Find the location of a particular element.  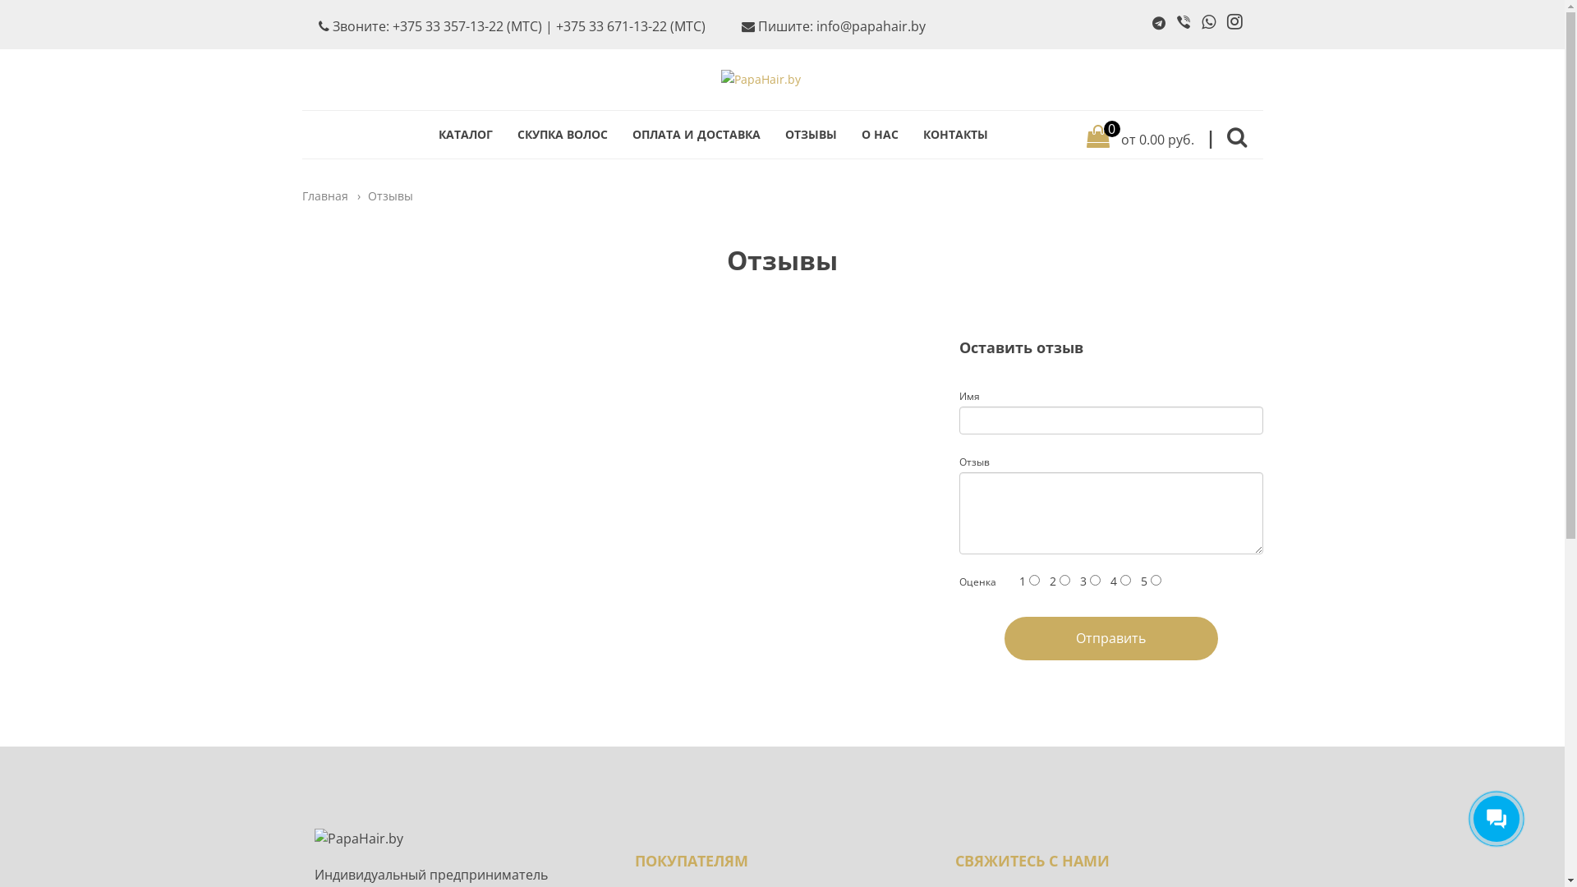

PapaHair.by is located at coordinates (462, 839).